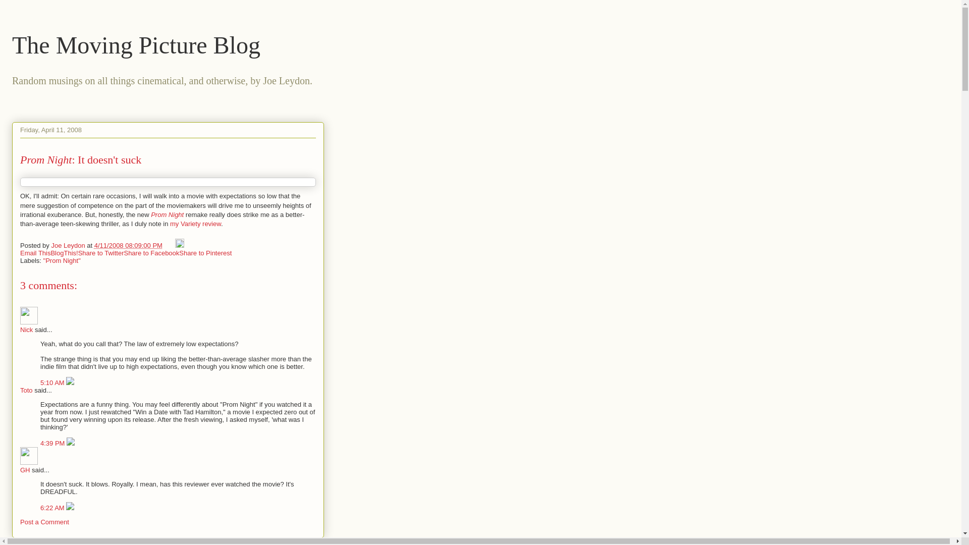 Image resolution: width=969 pixels, height=545 pixels. Describe the element at coordinates (35, 252) in the screenshot. I see `Email This` at that location.